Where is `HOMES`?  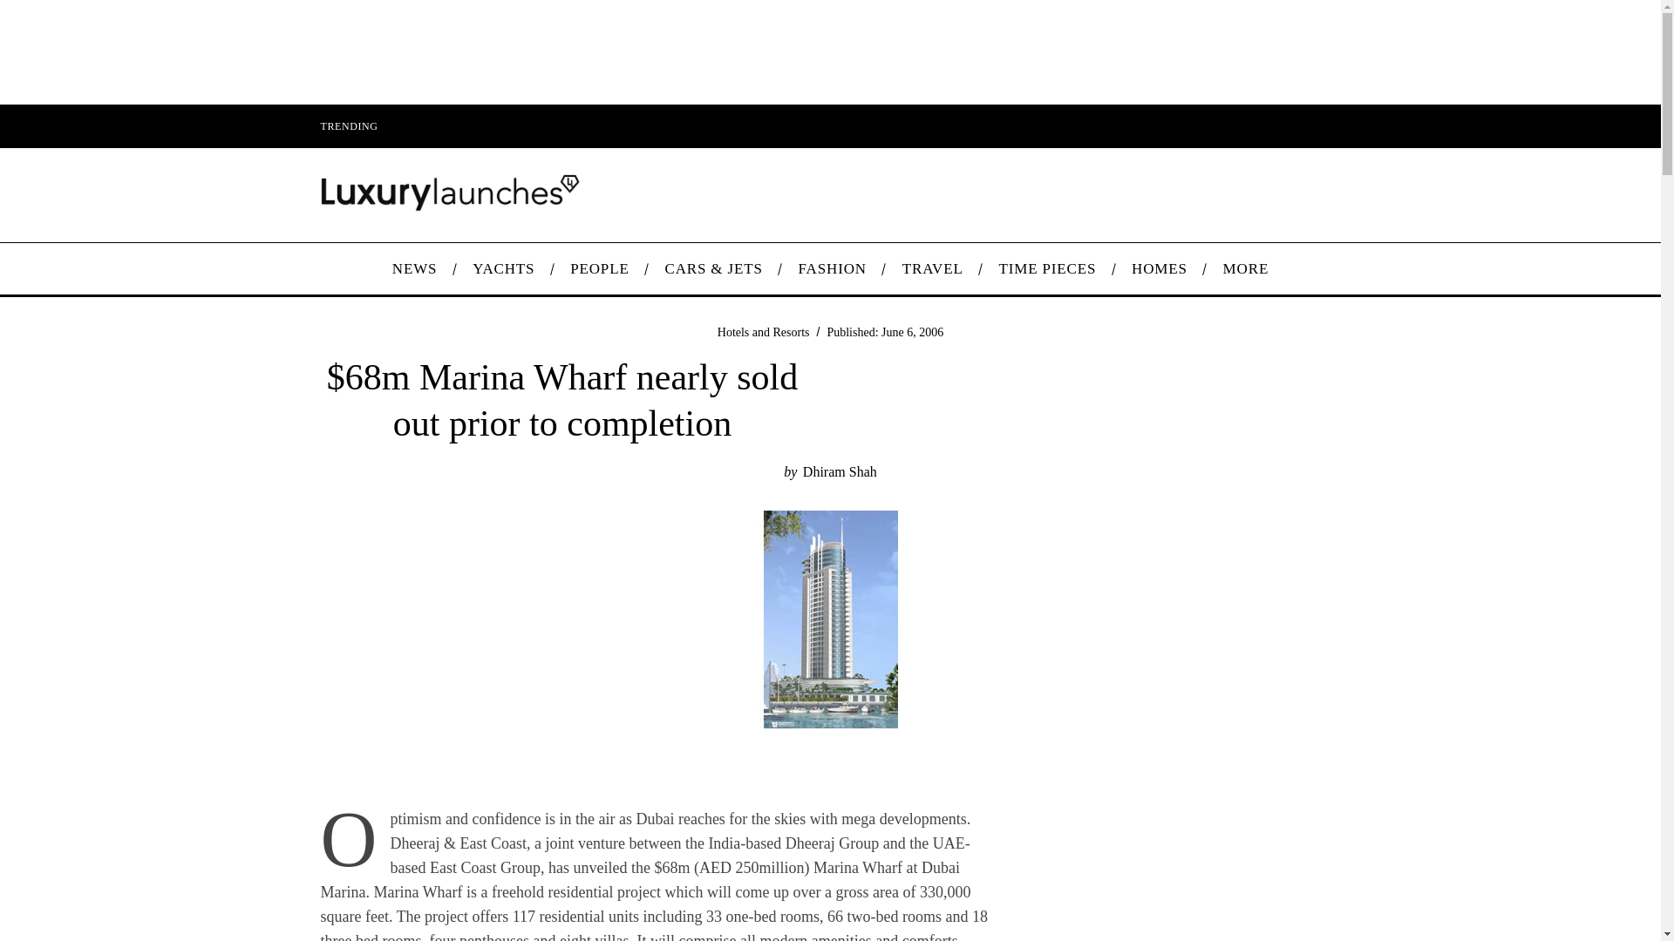 HOMES is located at coordinates (1160, 268).